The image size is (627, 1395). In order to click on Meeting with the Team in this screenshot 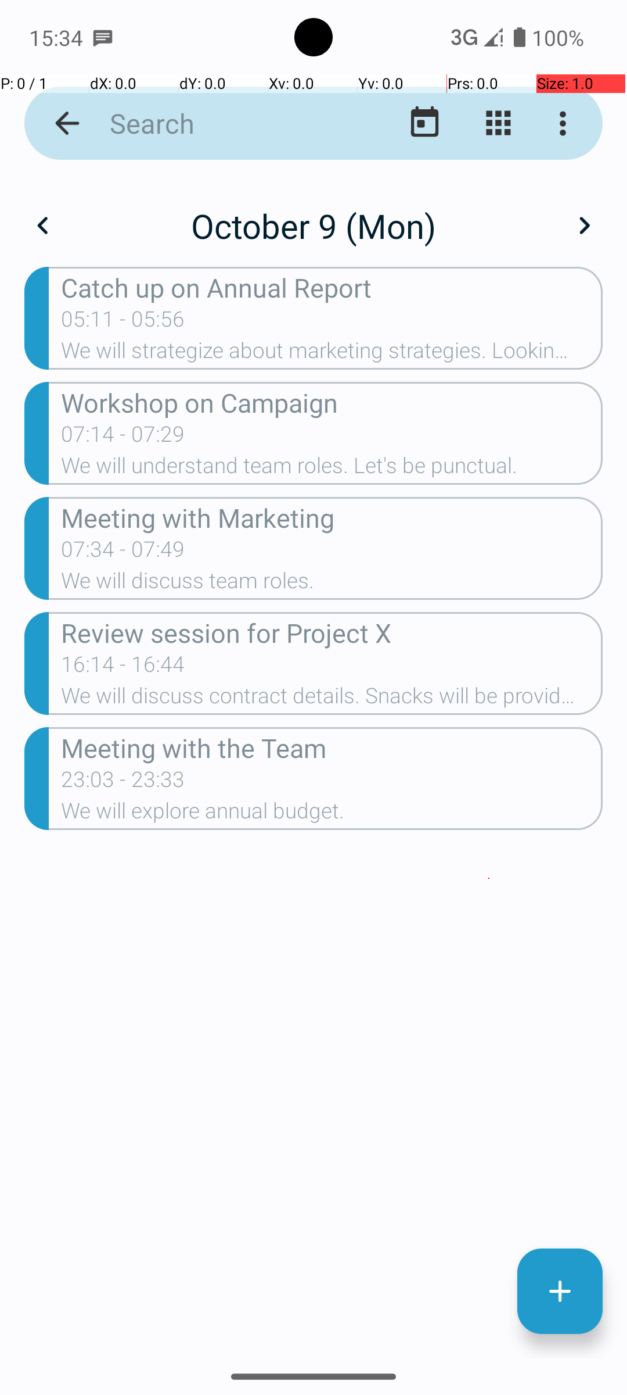, I will do `click(332, 747)`.